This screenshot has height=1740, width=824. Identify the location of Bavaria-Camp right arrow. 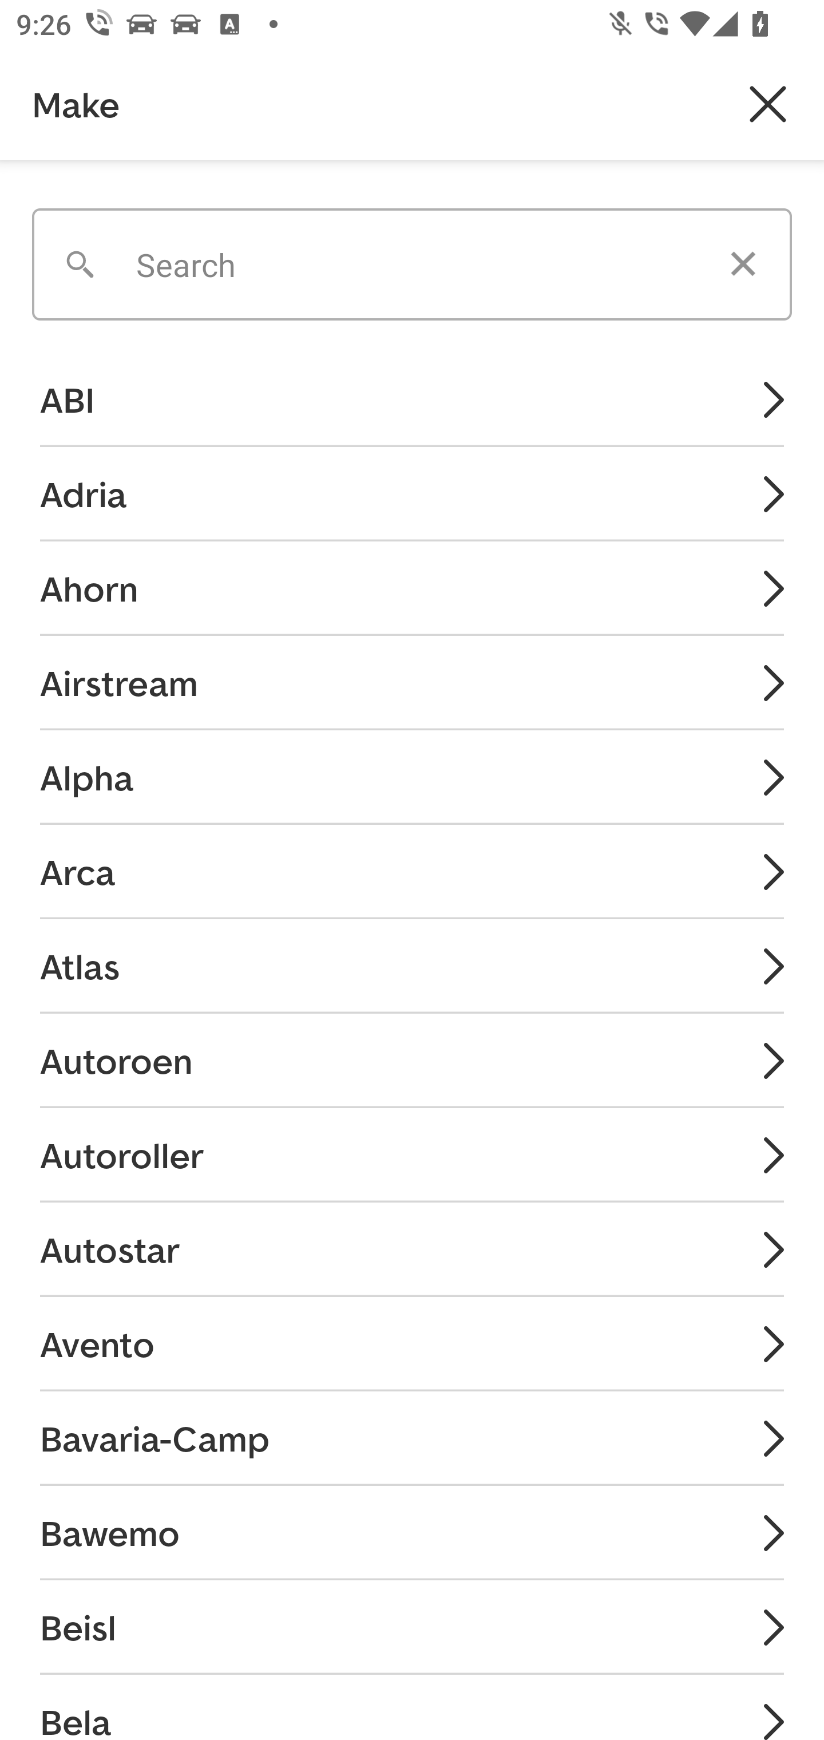
(412, 1438).